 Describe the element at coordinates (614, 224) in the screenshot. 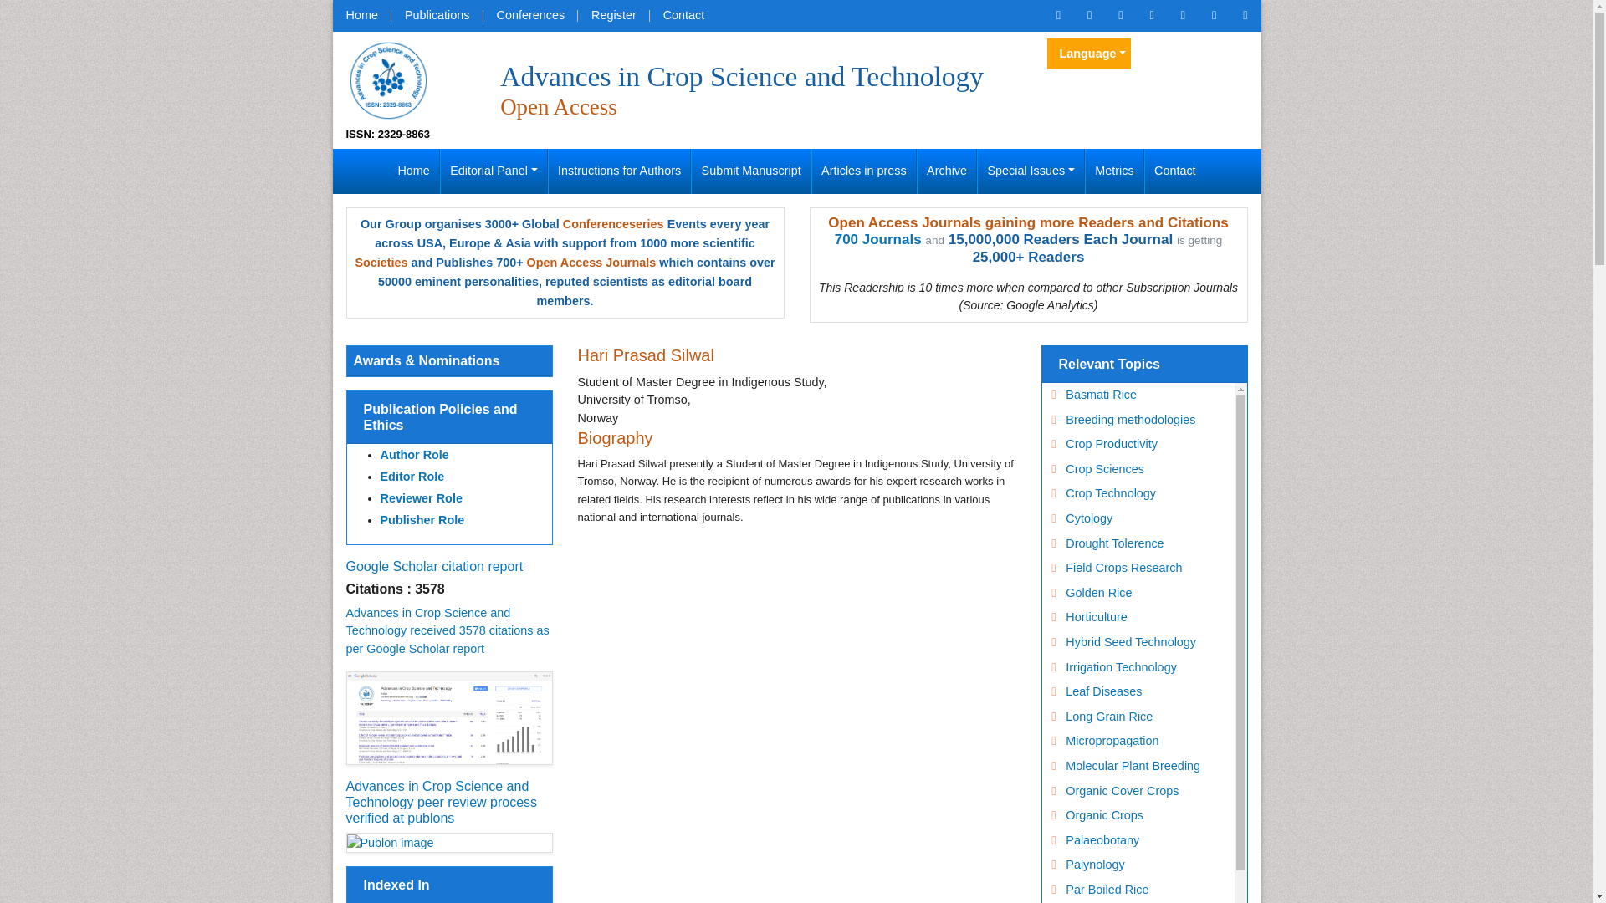

I see `Conferenceseries` at that location.